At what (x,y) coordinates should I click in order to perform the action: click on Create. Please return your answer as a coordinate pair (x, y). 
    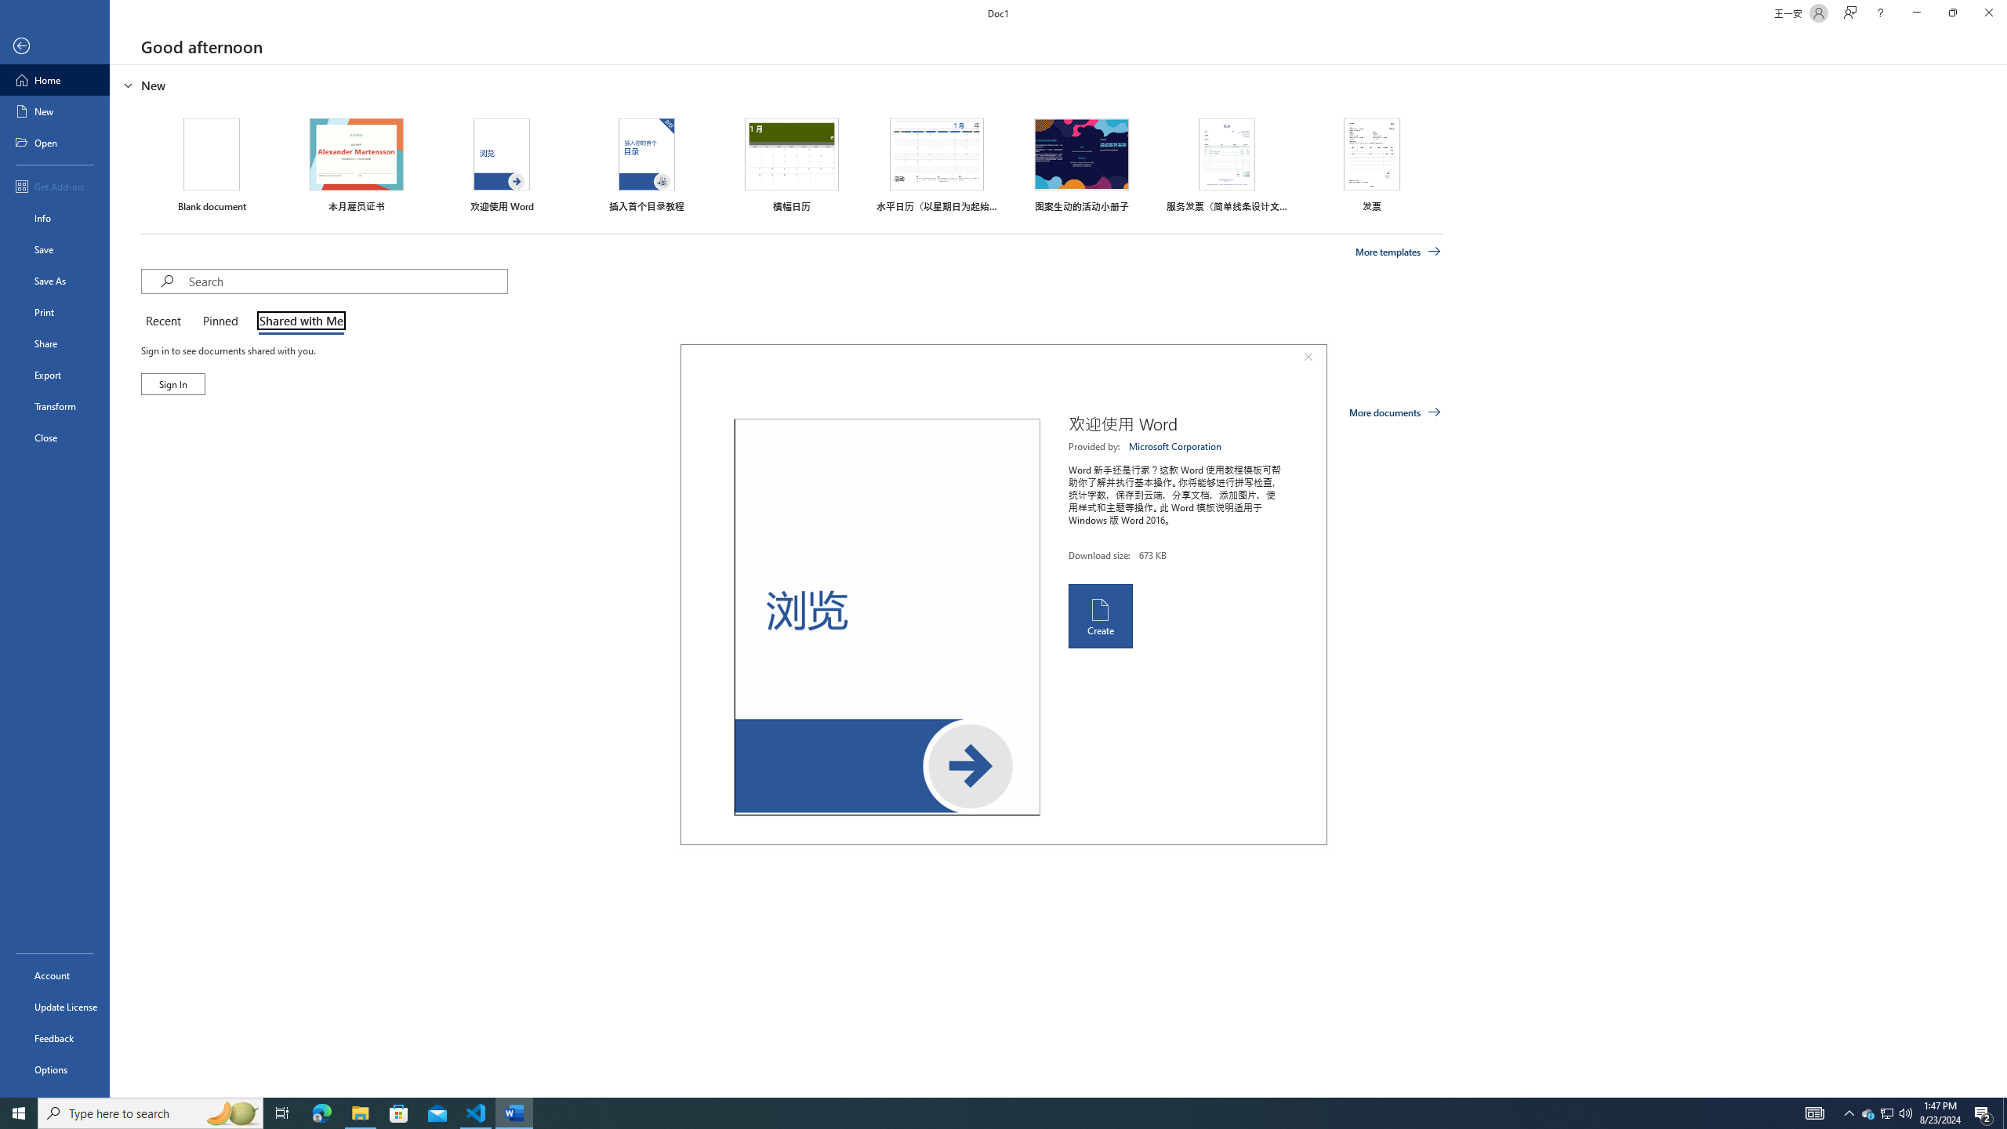
    Looking at the image, I should click on (1099, 615).